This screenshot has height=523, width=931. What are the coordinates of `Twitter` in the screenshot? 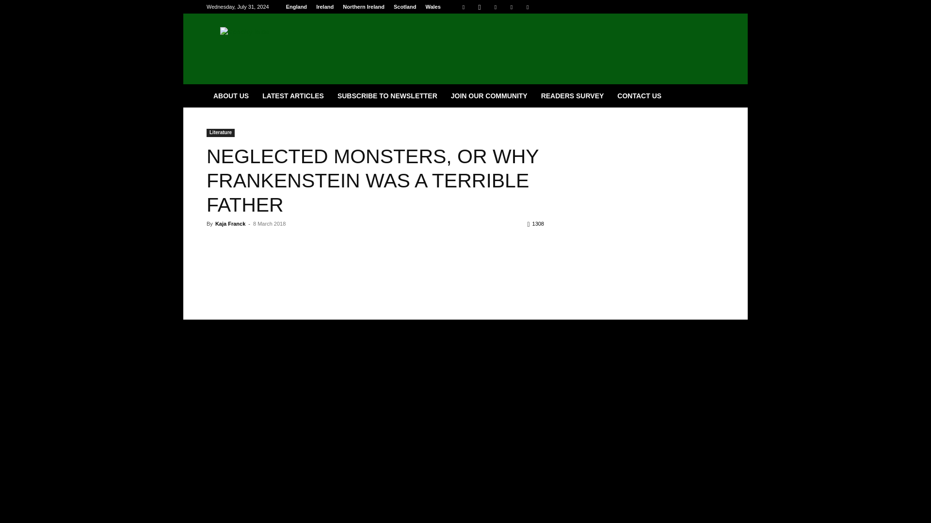 It's located at (511, 7).